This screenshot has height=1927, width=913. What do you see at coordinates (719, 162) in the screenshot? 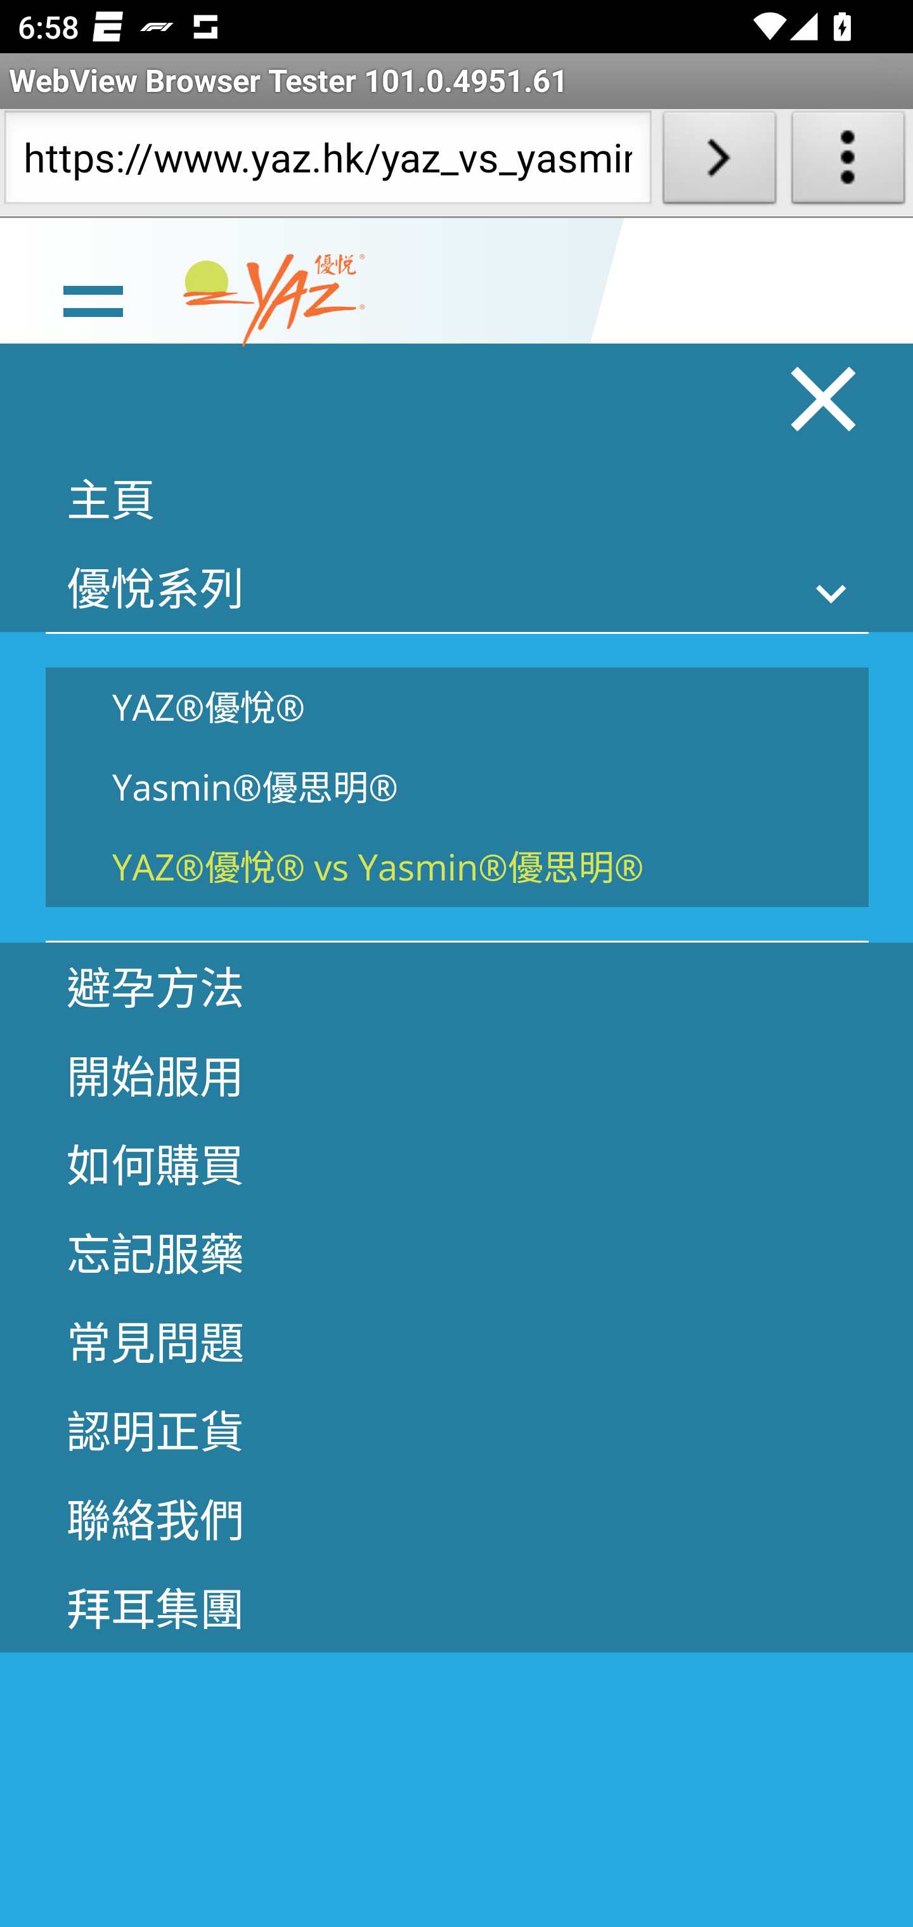
I see `Load URL` at bounding box center [719, 162].